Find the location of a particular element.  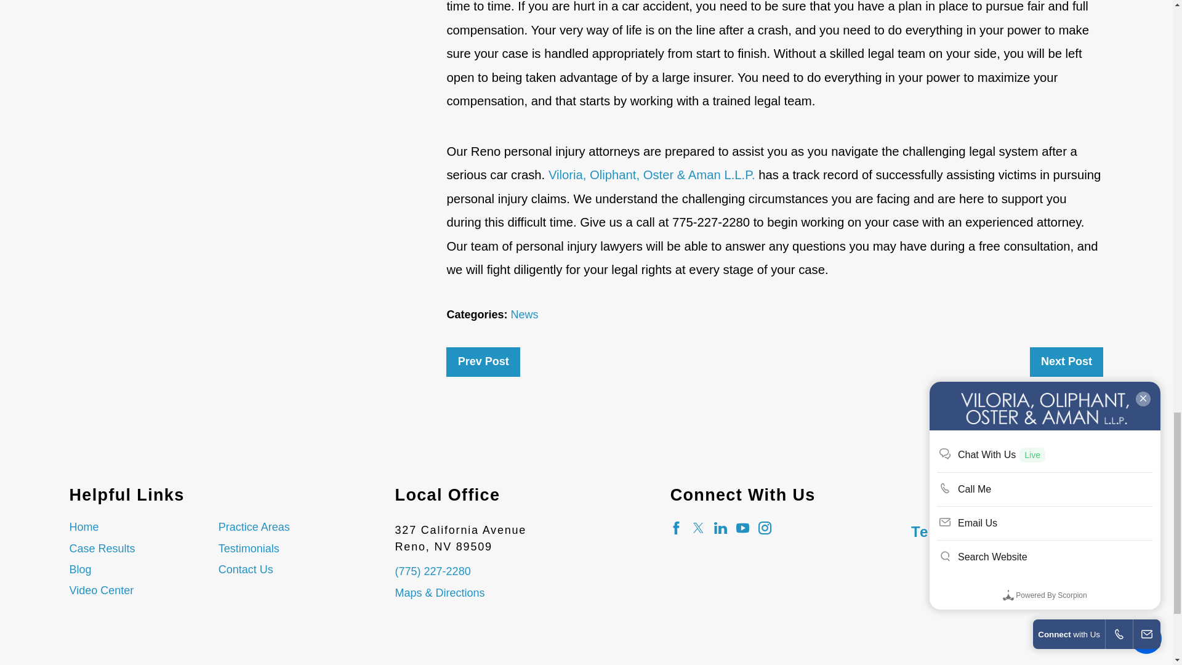

YouTube is located at coordinates (742, 528).